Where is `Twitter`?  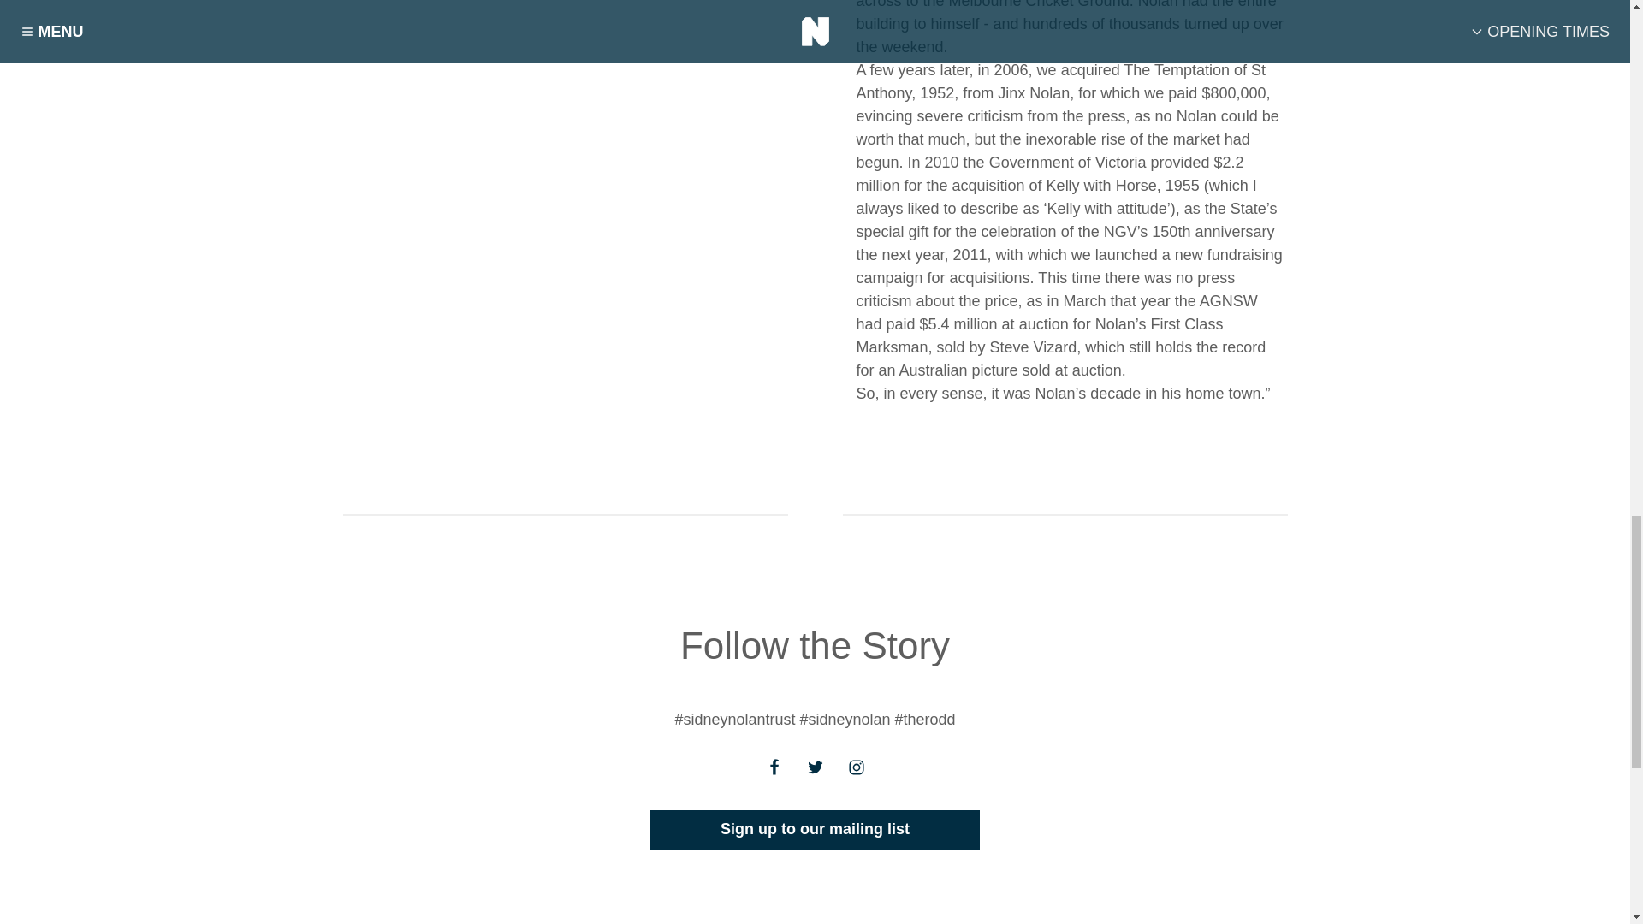
Twitter is located at coordinates (814, 777).